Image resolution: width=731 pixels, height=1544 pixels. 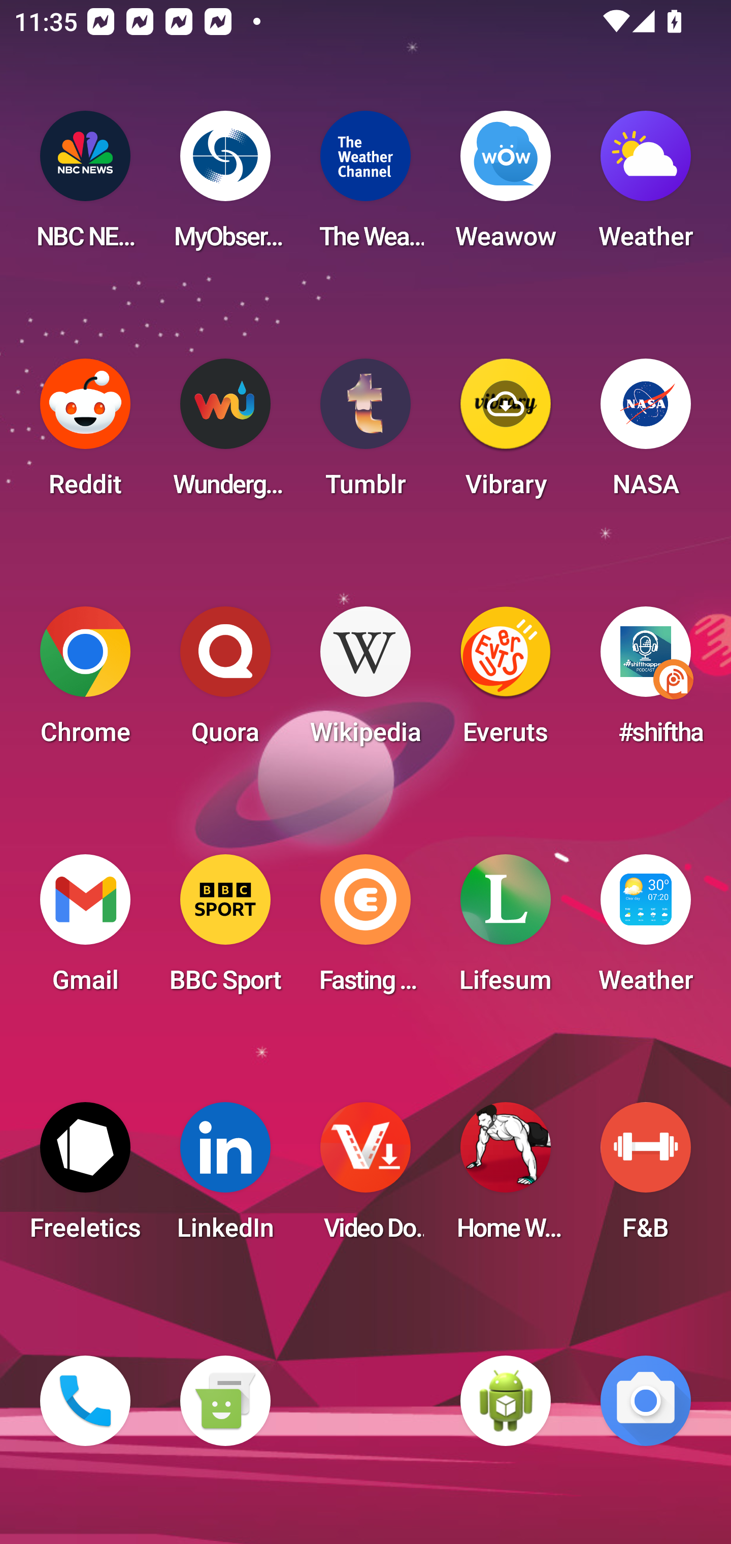 What do you see at coordinates (646, 929) in the screenshot?
I see `Weather` at bounding box center [646, 929].